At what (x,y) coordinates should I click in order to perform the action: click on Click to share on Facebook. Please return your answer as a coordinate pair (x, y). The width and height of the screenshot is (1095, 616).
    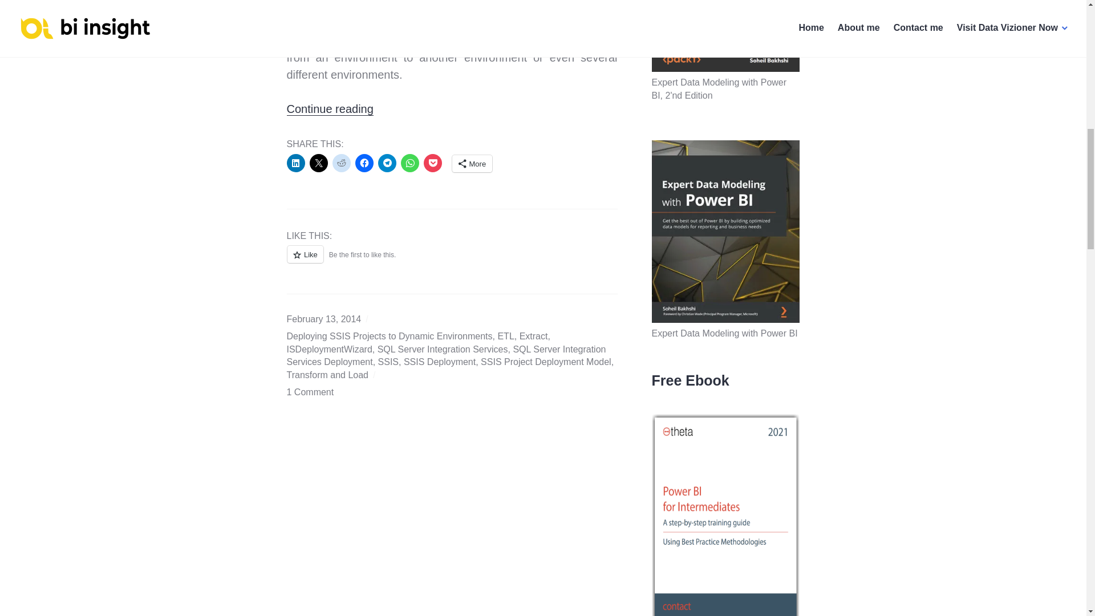
    Looking at the image, I should click on (364, 163).